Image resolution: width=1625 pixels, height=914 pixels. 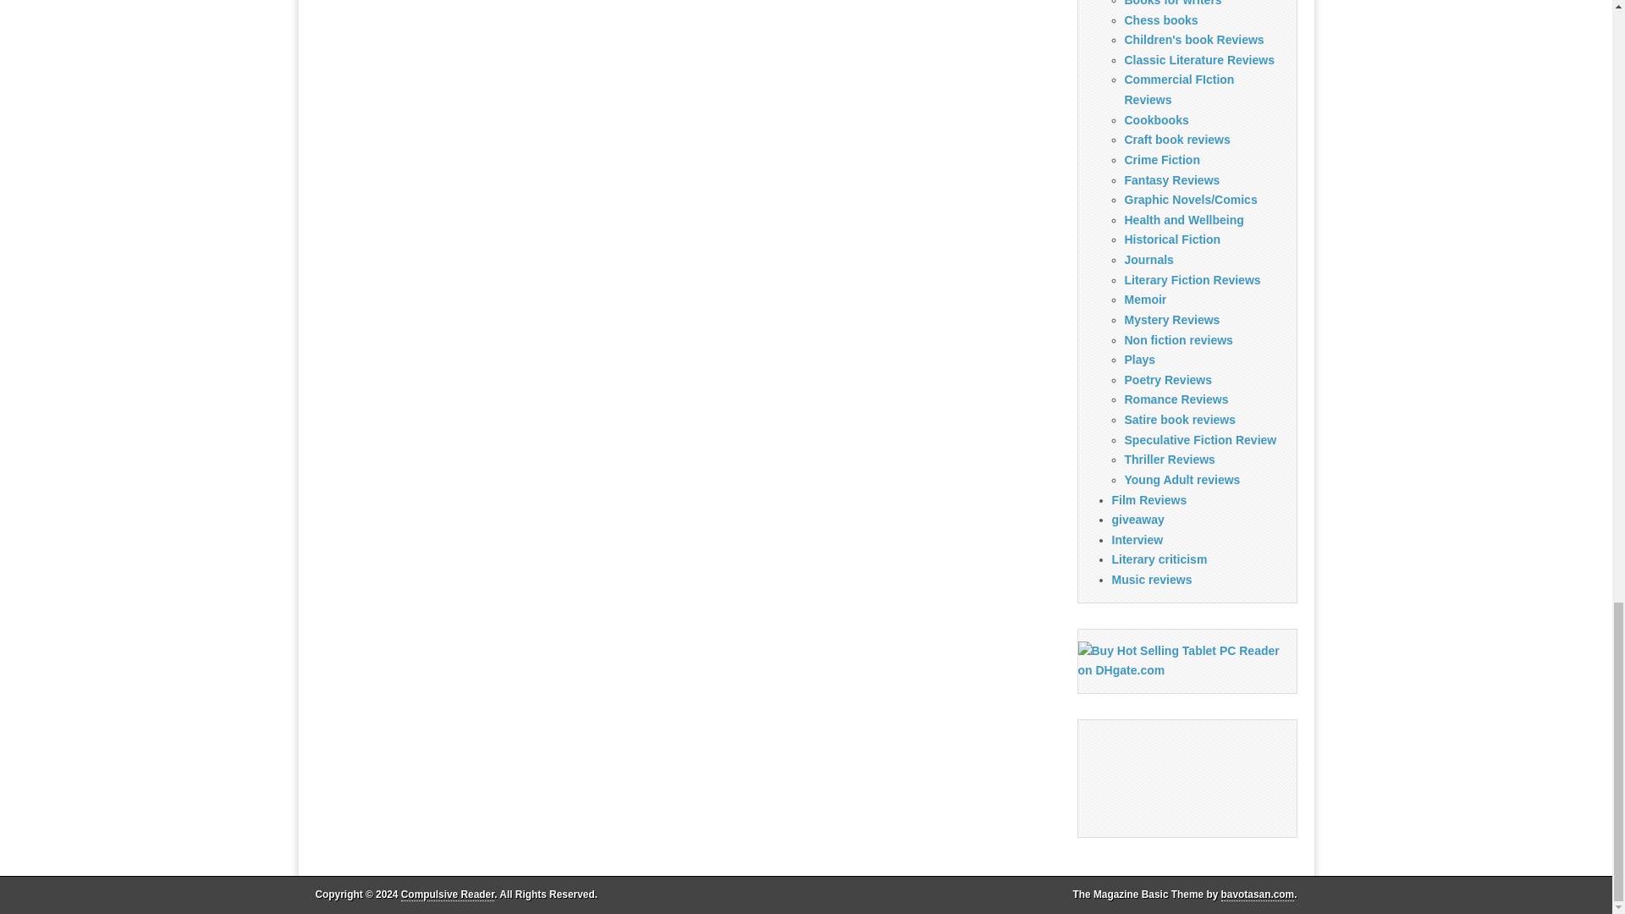 What do you see at coordinates (1198, 59) in the screenshot?
I see `Classic Literature Reviews` at bounding box center [1198, 59].